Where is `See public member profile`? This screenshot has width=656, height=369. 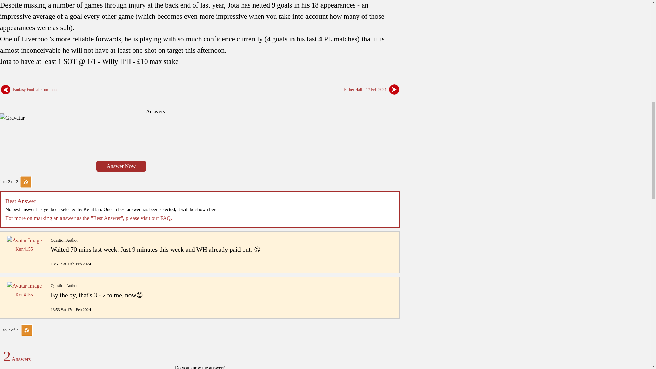 See public member profile is located at coordinates (24, 240).